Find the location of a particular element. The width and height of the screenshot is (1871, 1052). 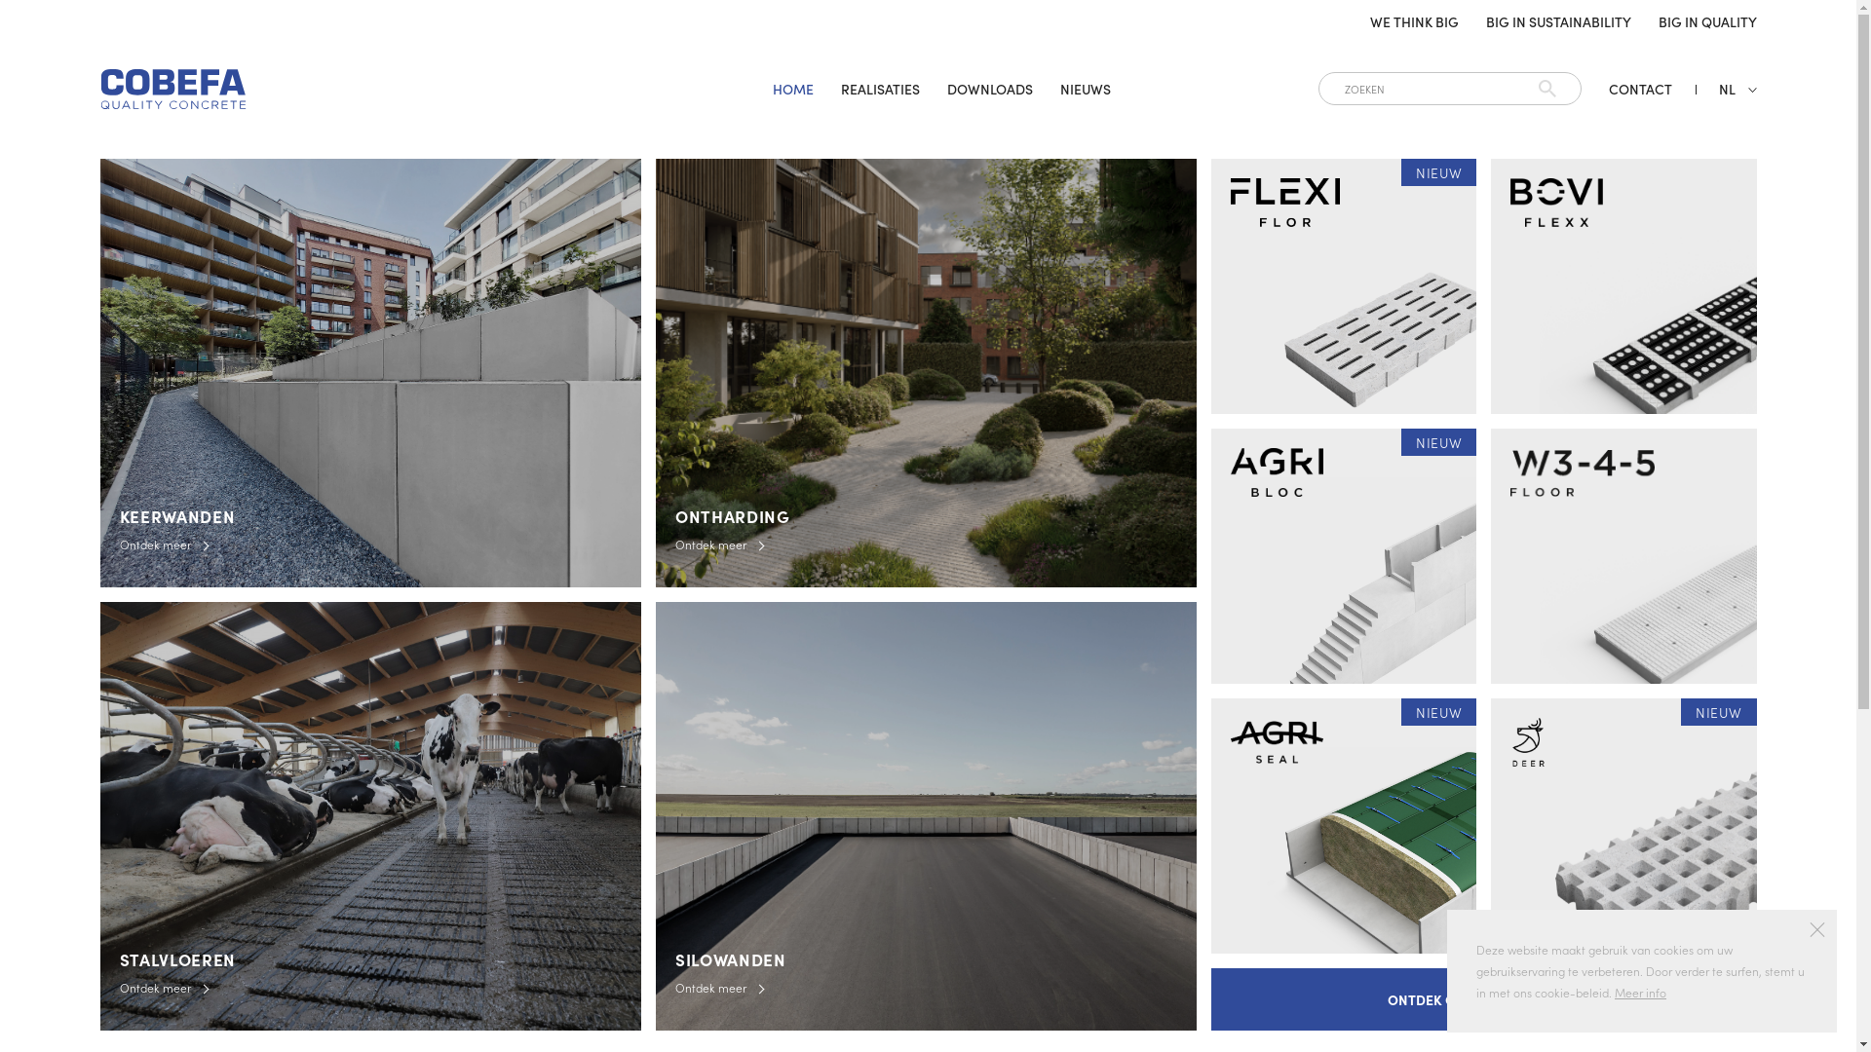

NIEUW is located at coordinates (1344, 826).